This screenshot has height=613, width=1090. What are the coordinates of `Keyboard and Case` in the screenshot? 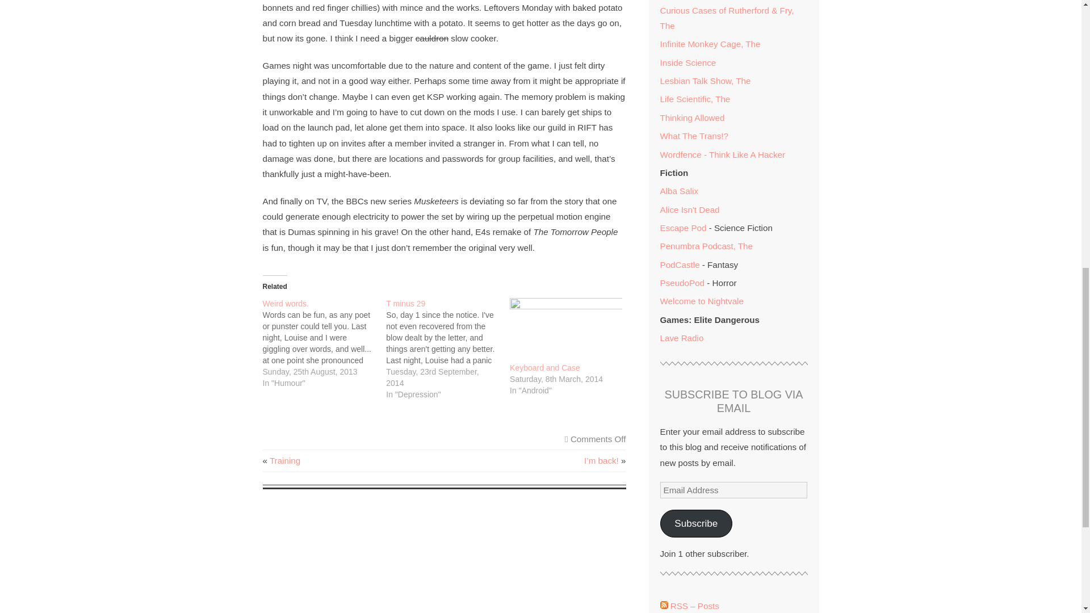 It's located at (566, 330).